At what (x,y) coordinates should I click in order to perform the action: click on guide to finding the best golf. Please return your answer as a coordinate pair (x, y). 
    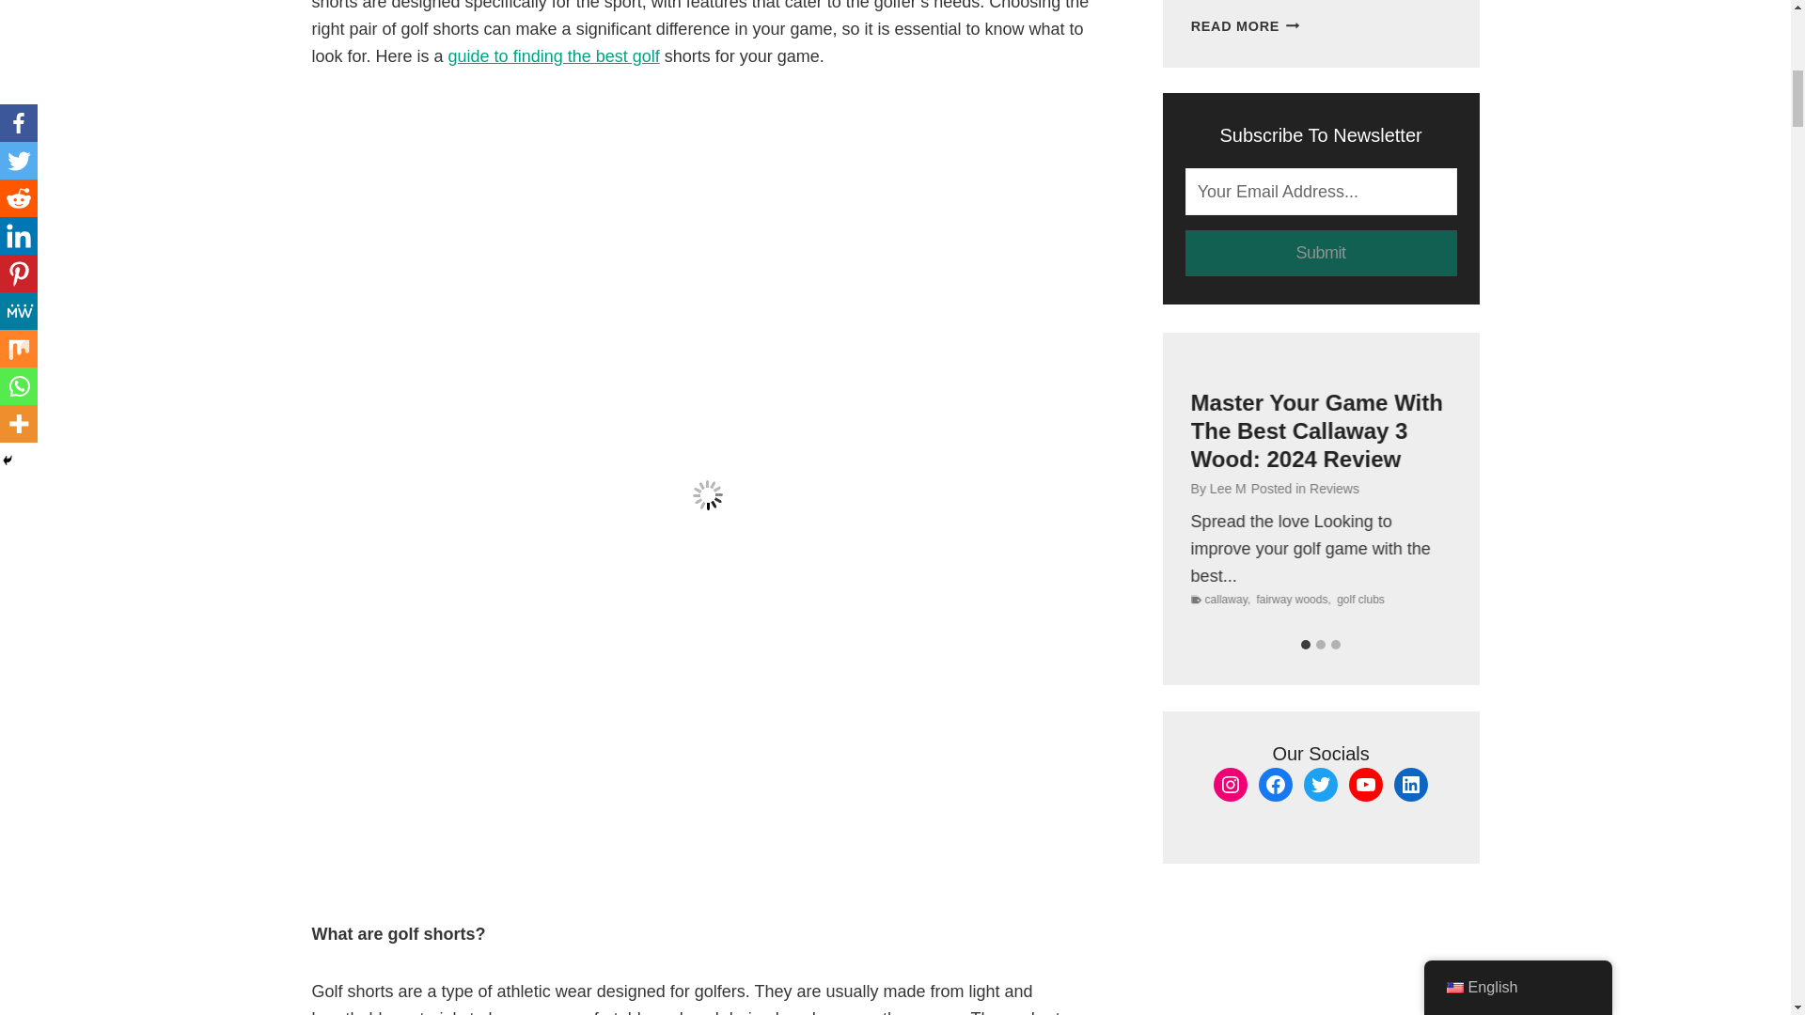
    Looking at the image, I should click on (554, 56).